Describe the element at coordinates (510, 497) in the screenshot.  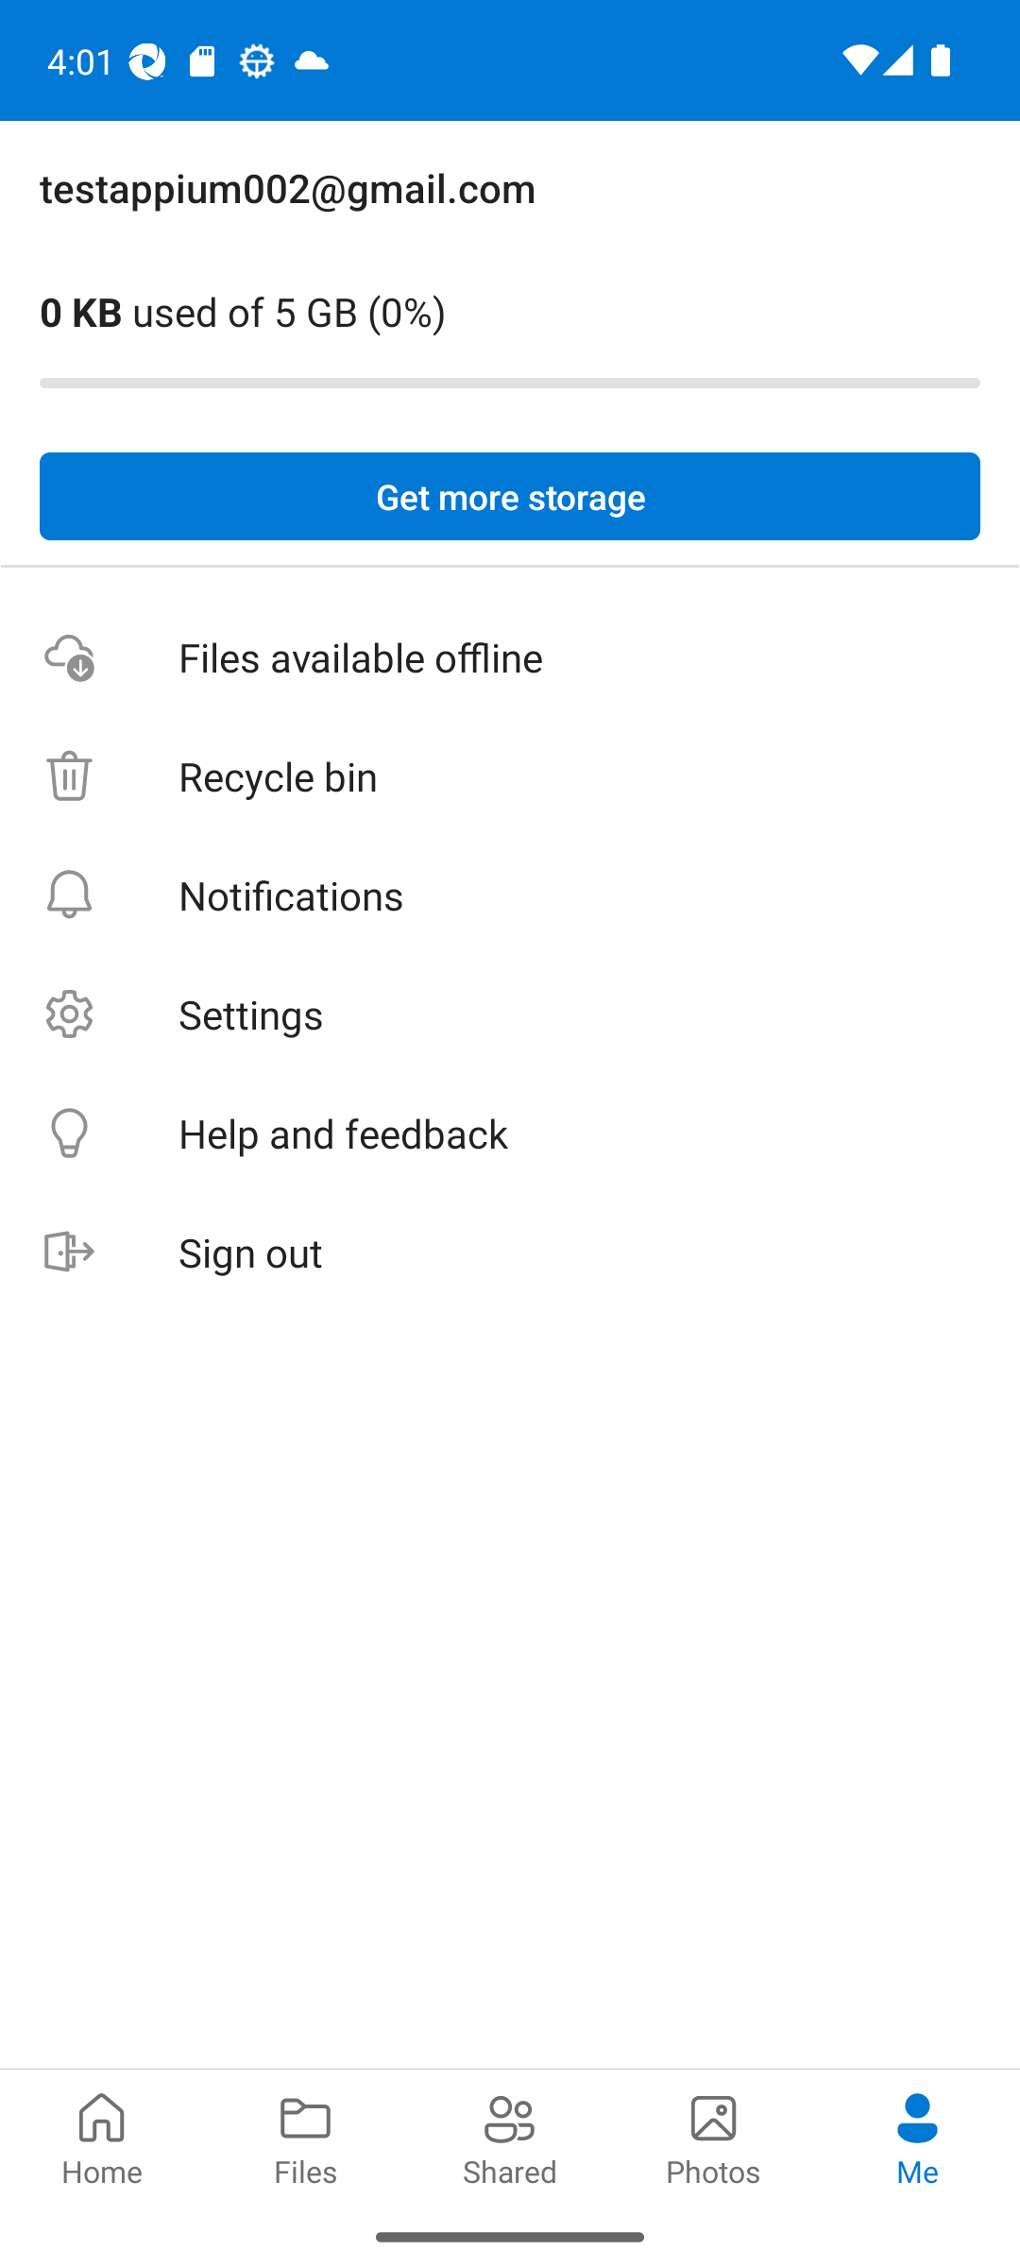
I see `Get more storage` at that location.